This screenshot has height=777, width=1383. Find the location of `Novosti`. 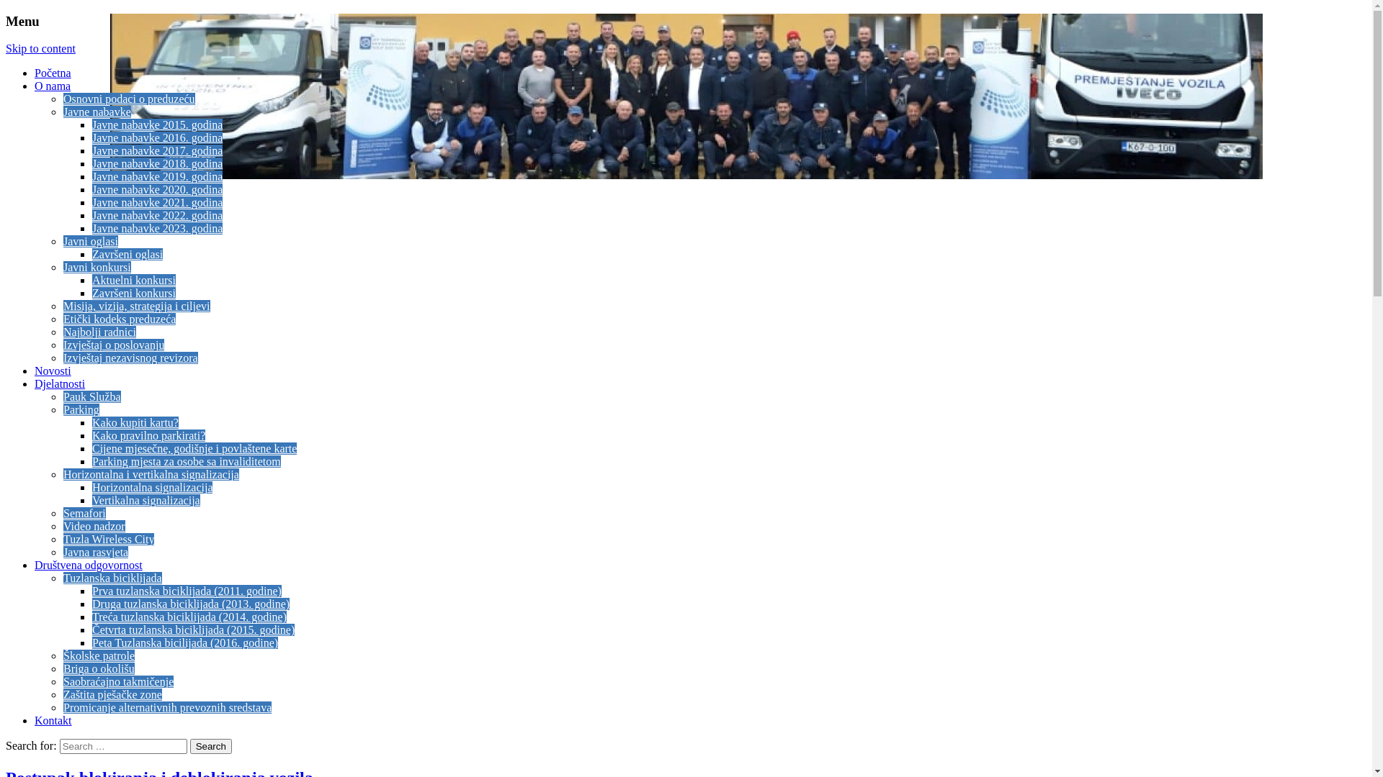

Novosti is located at coordinates (53, 371).